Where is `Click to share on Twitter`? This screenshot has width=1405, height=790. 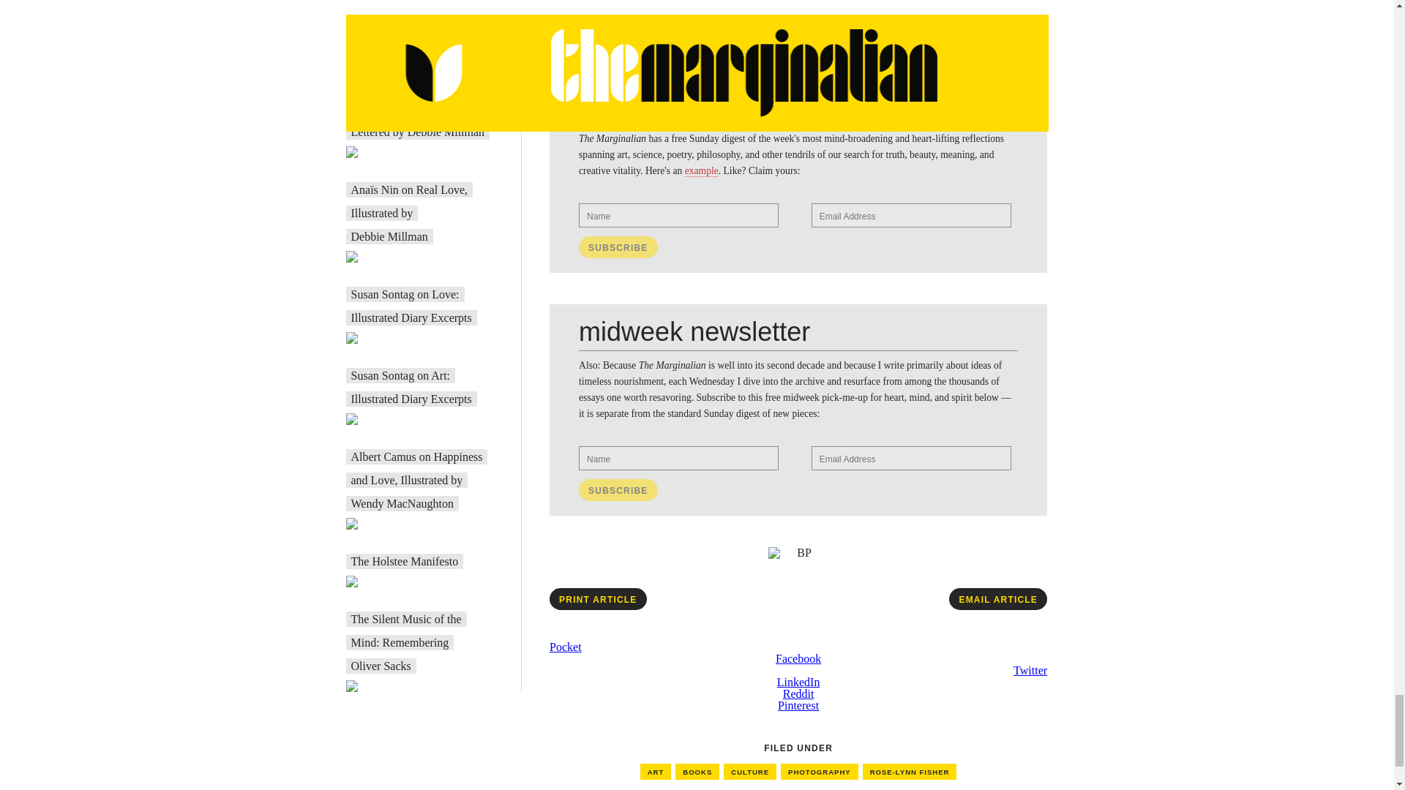
Click to share on Twitter is located at coordinates (1030, 670).